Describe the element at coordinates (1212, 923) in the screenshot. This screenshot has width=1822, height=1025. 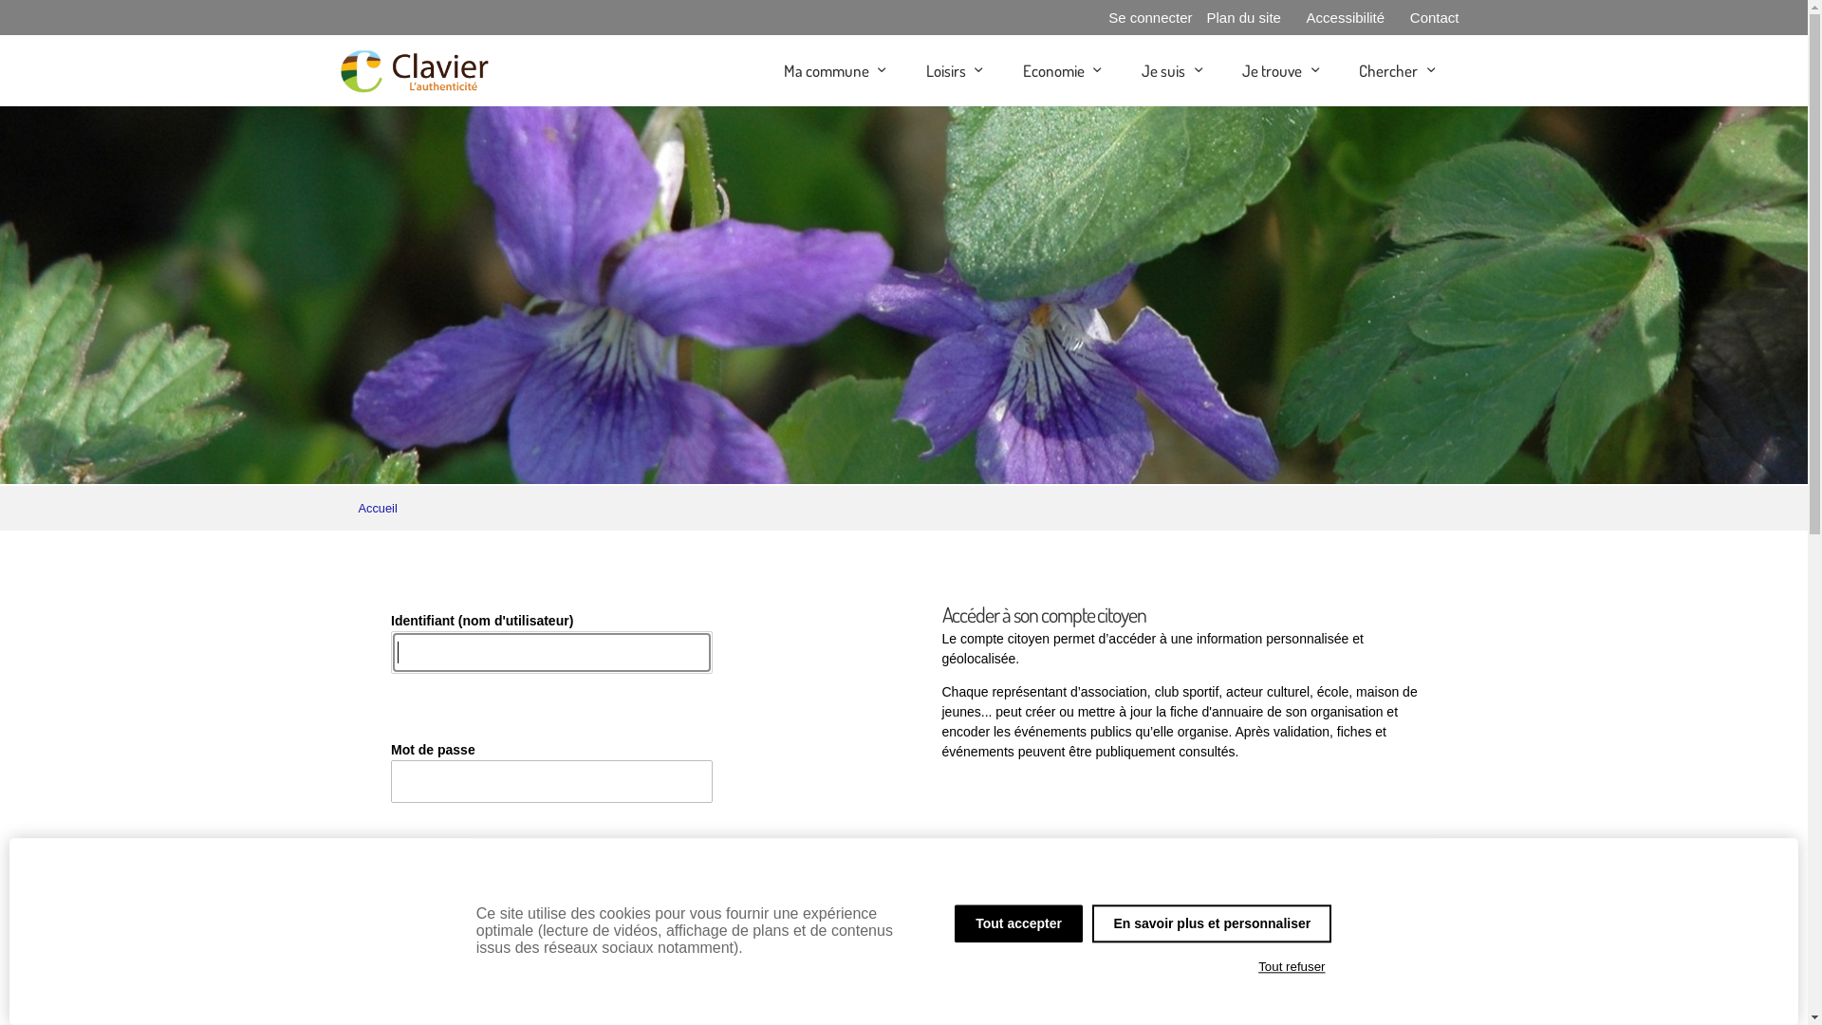
I see `En savoir plus et personnaliser` at that location.